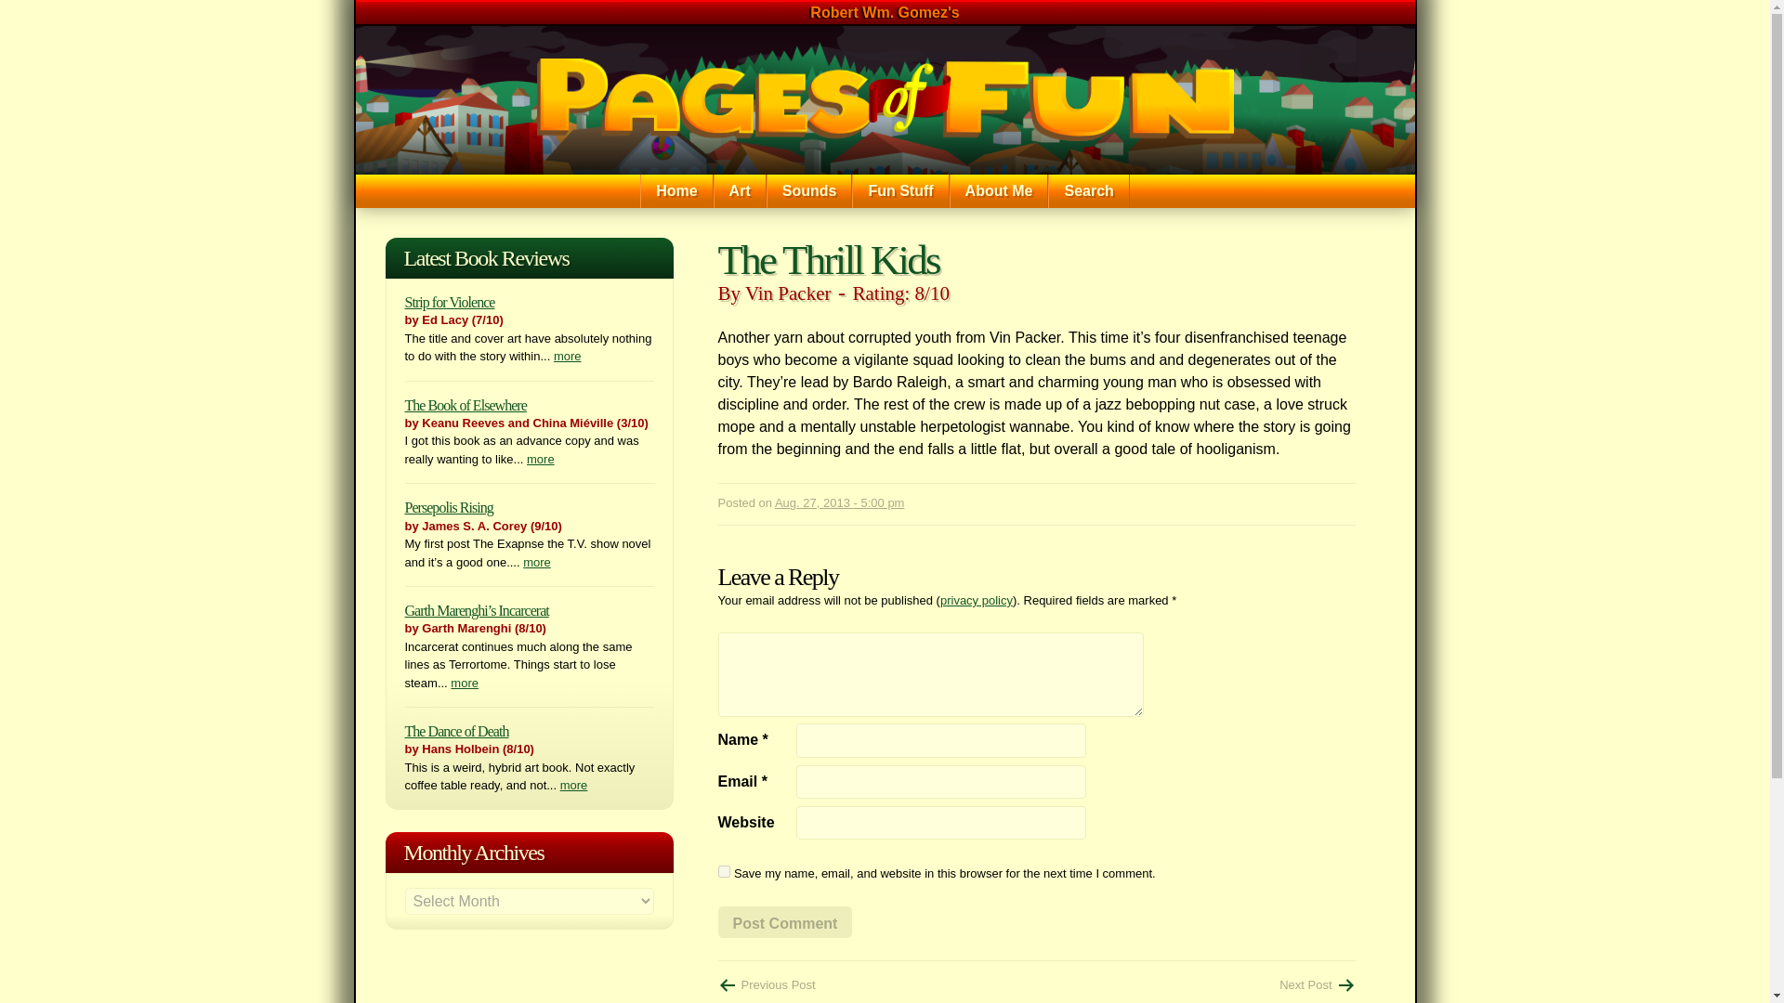  I want to click on Fun Stuff, so click(900, 190).